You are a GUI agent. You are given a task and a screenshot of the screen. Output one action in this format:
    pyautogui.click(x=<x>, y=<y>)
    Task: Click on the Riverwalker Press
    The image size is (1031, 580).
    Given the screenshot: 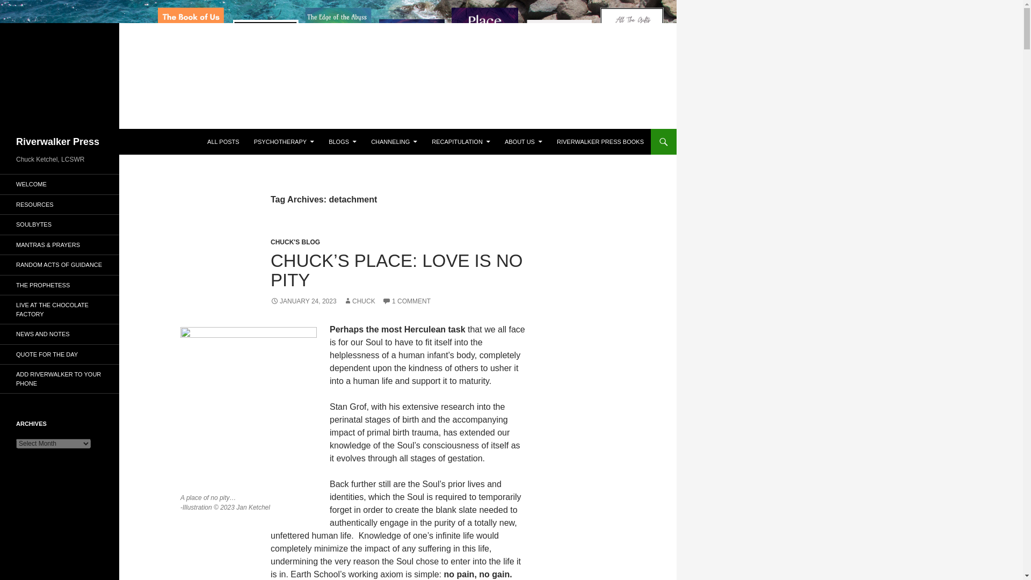 What is the action you would take?
    pyautogui.click(x=57, y=142)
    